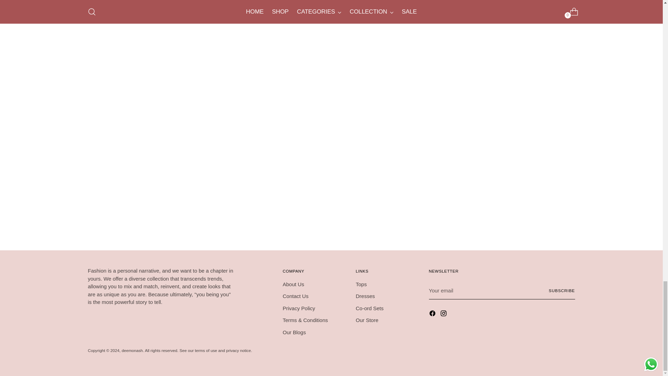  Describe the element at coordinates (444, 314) in the screenshot. I see `deemonash on Instagram` at that location.